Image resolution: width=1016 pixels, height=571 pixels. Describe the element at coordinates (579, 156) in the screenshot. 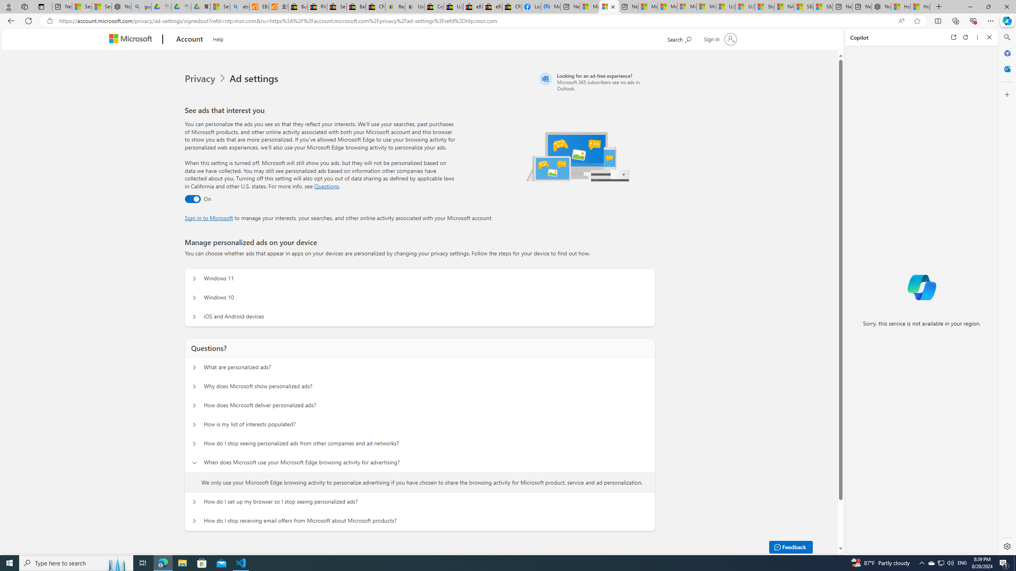

I see `Illustration of multiple devices` at that location.